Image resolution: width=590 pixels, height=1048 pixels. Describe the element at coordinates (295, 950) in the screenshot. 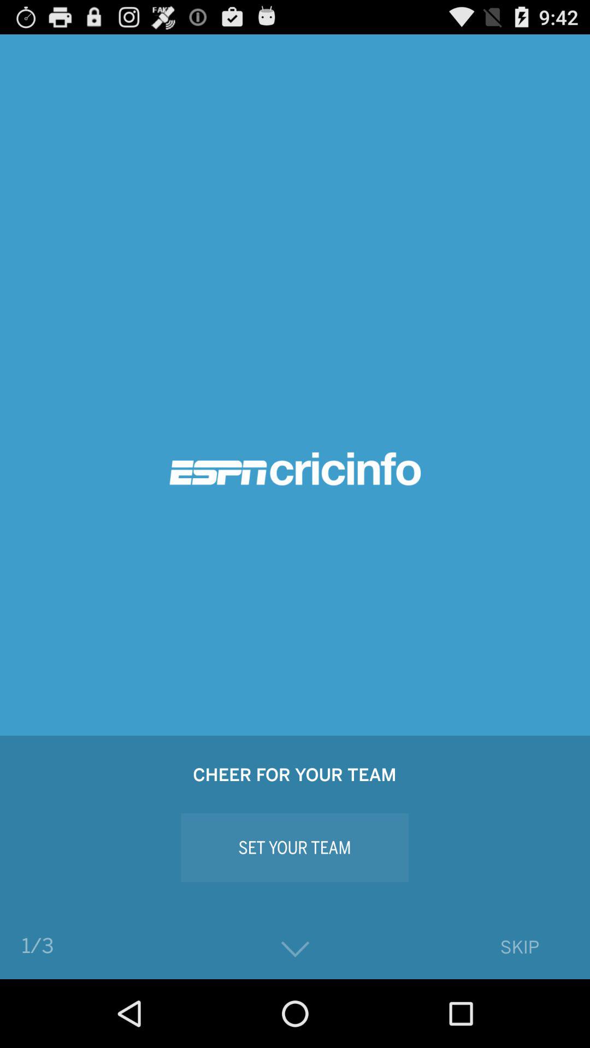

I see `turn off the button below set your team` at that location.